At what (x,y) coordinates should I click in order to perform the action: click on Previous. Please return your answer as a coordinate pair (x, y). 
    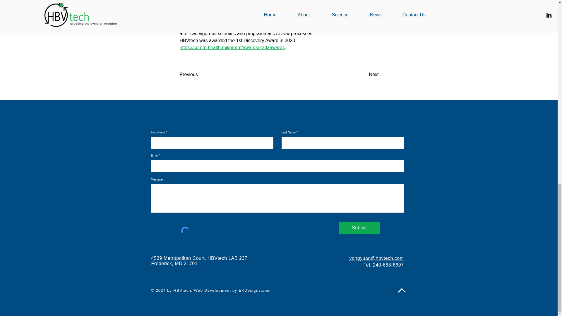
    Looking at the image, I should click on (199, 75).